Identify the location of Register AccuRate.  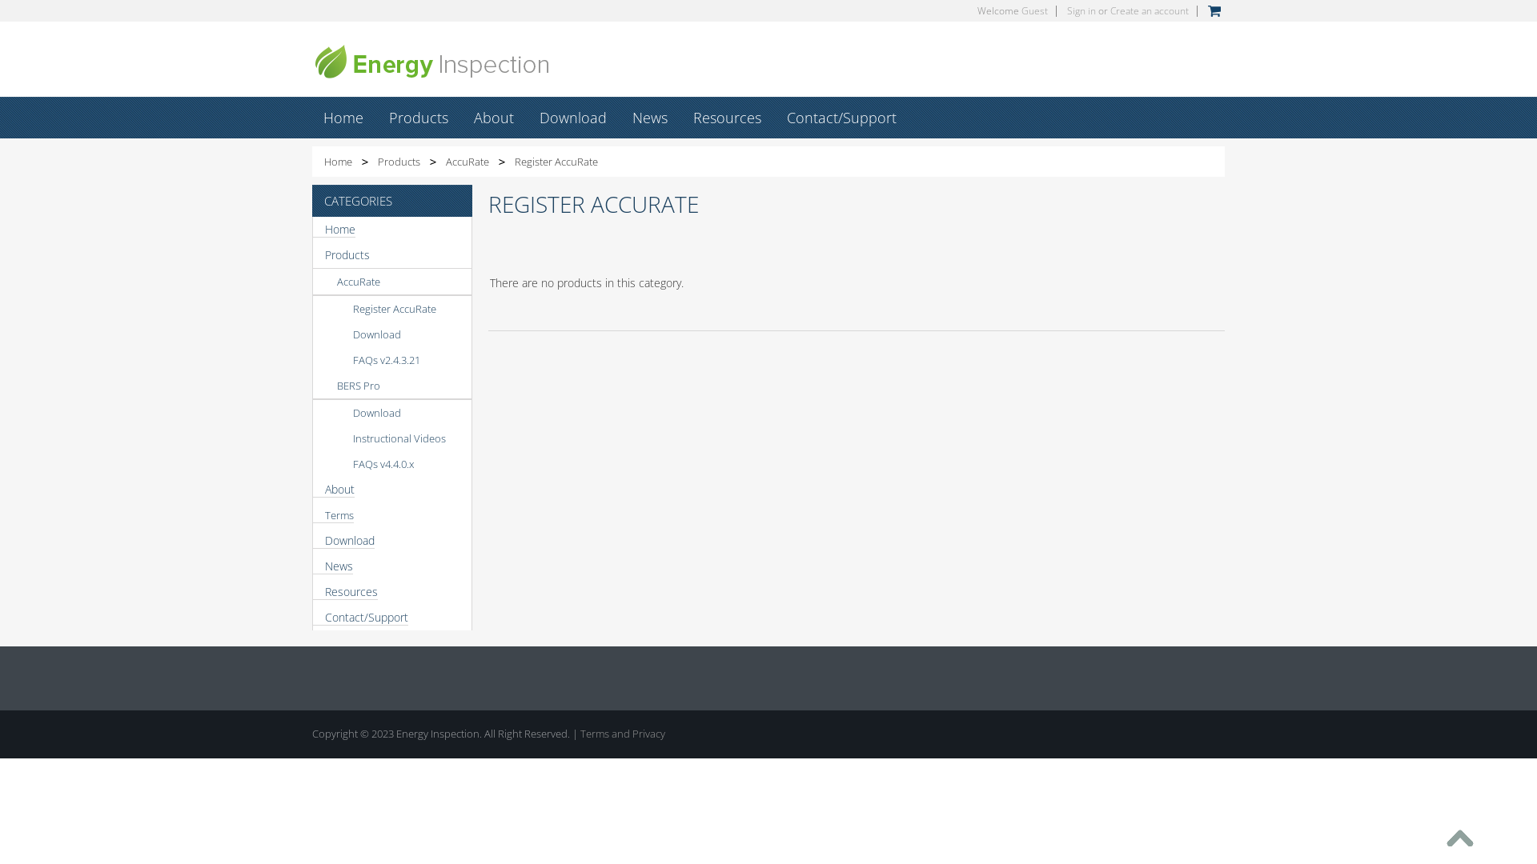
(392, 309).